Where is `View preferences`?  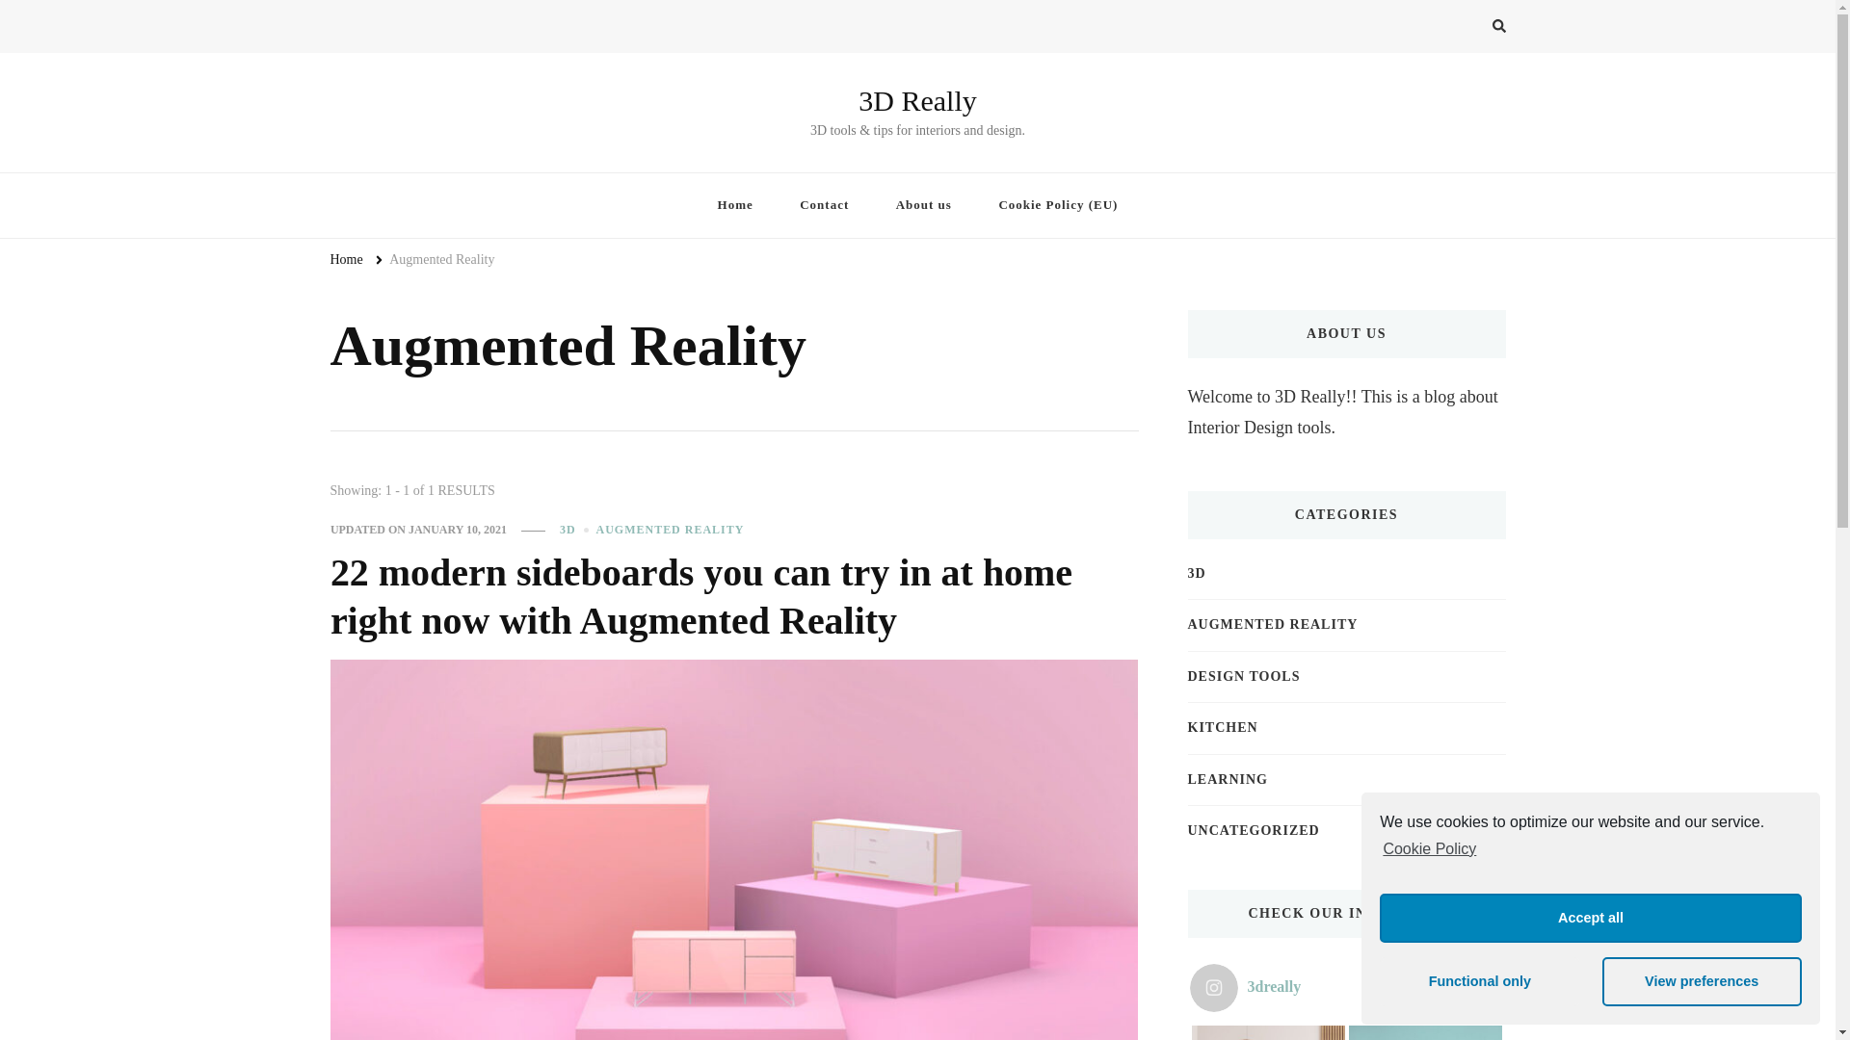
View preferences is located at coordinates (1702, 982).